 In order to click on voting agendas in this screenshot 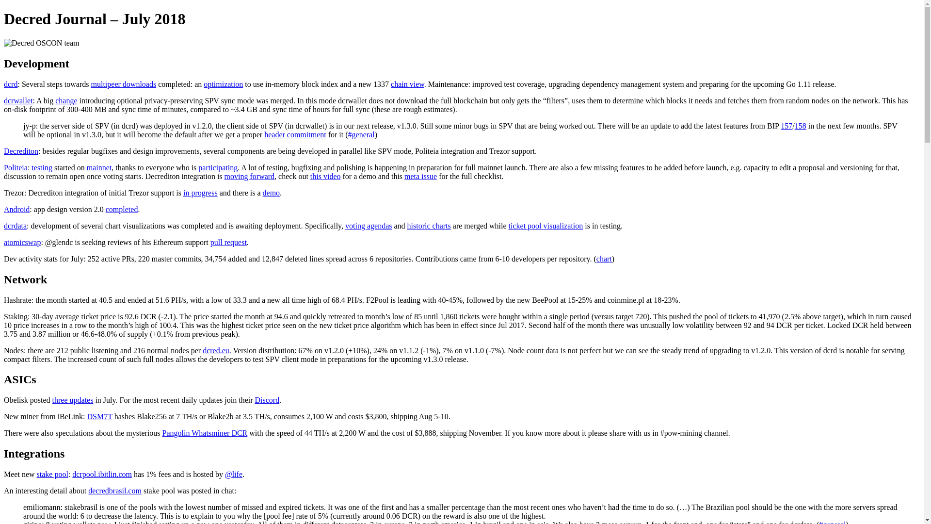, I will do `click(369, 226)`.